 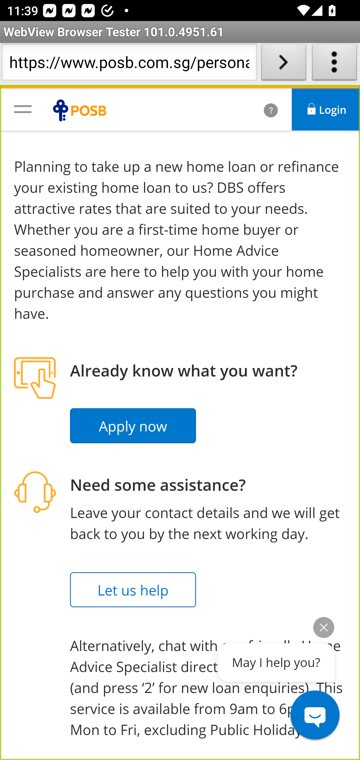 What do you see at coordinates (133, 426) in the screenshot?
I see `Apply now` at bounding box center [133, 426].